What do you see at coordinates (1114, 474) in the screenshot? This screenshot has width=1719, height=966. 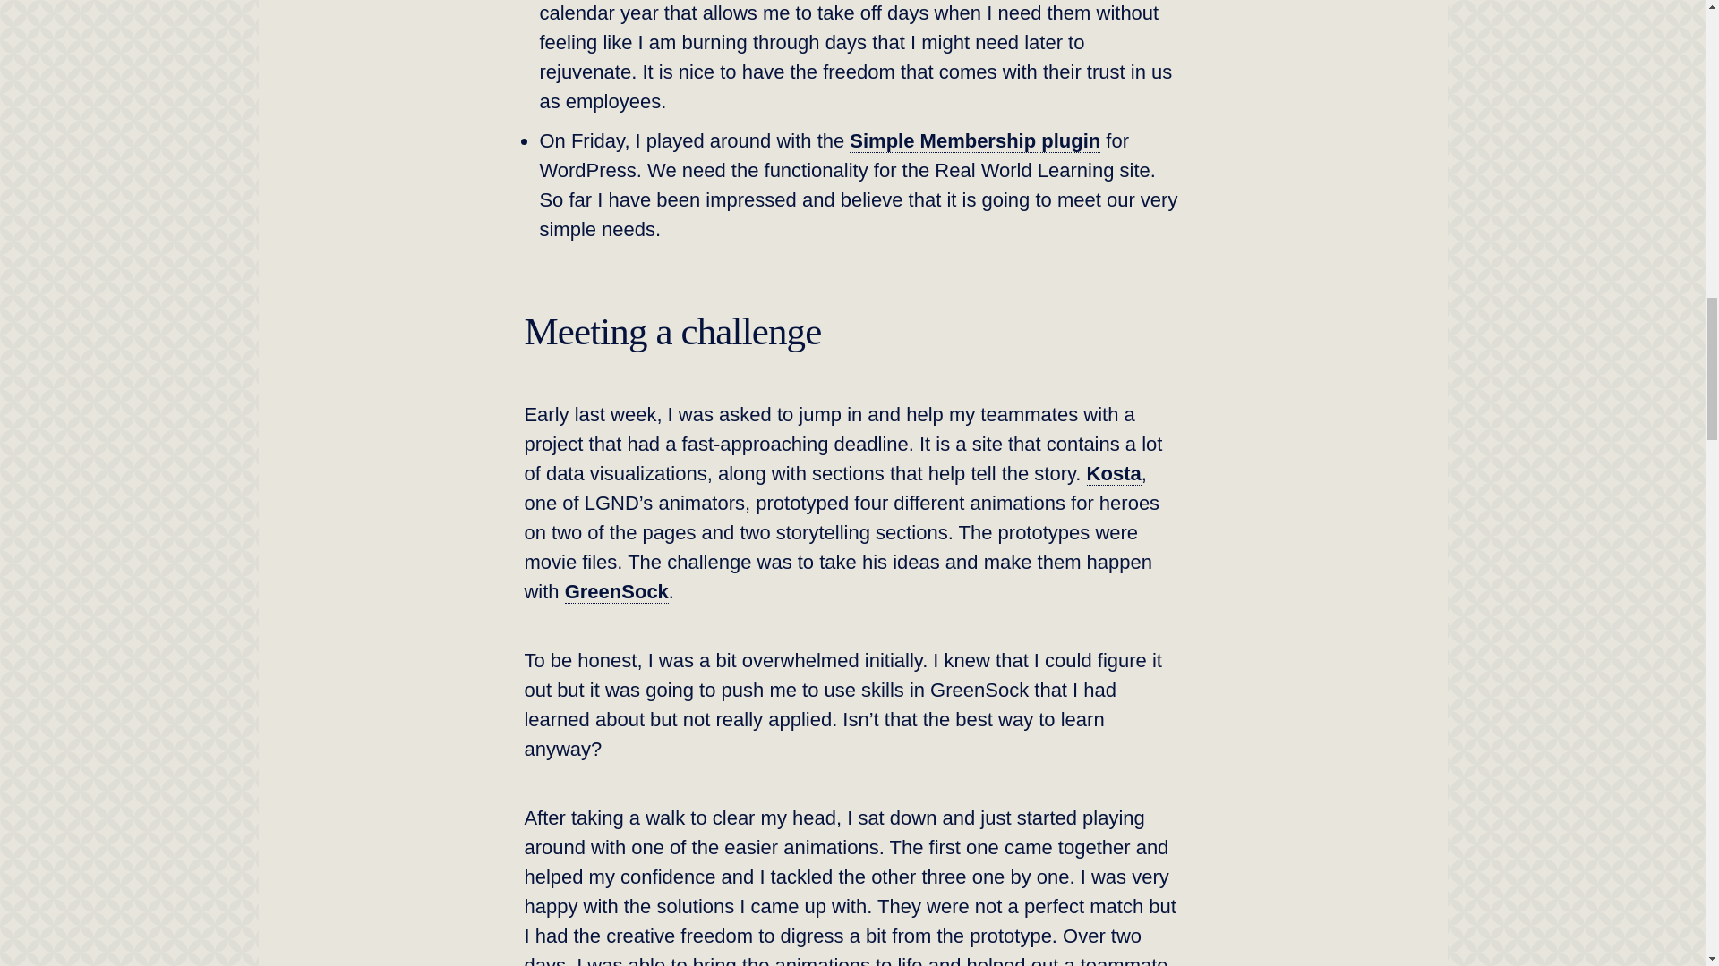 I see `Kosta` at bounding box center [1114, 474].